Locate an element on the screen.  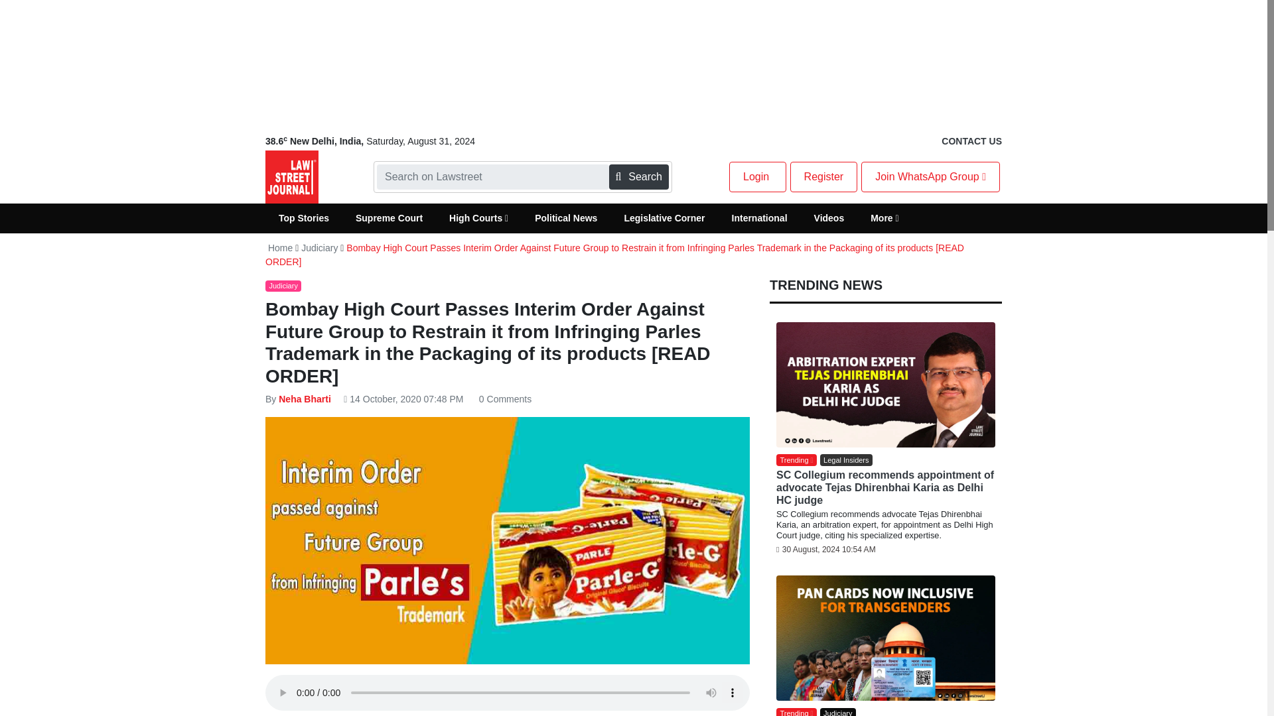
International is located at coordinates (759, 218).